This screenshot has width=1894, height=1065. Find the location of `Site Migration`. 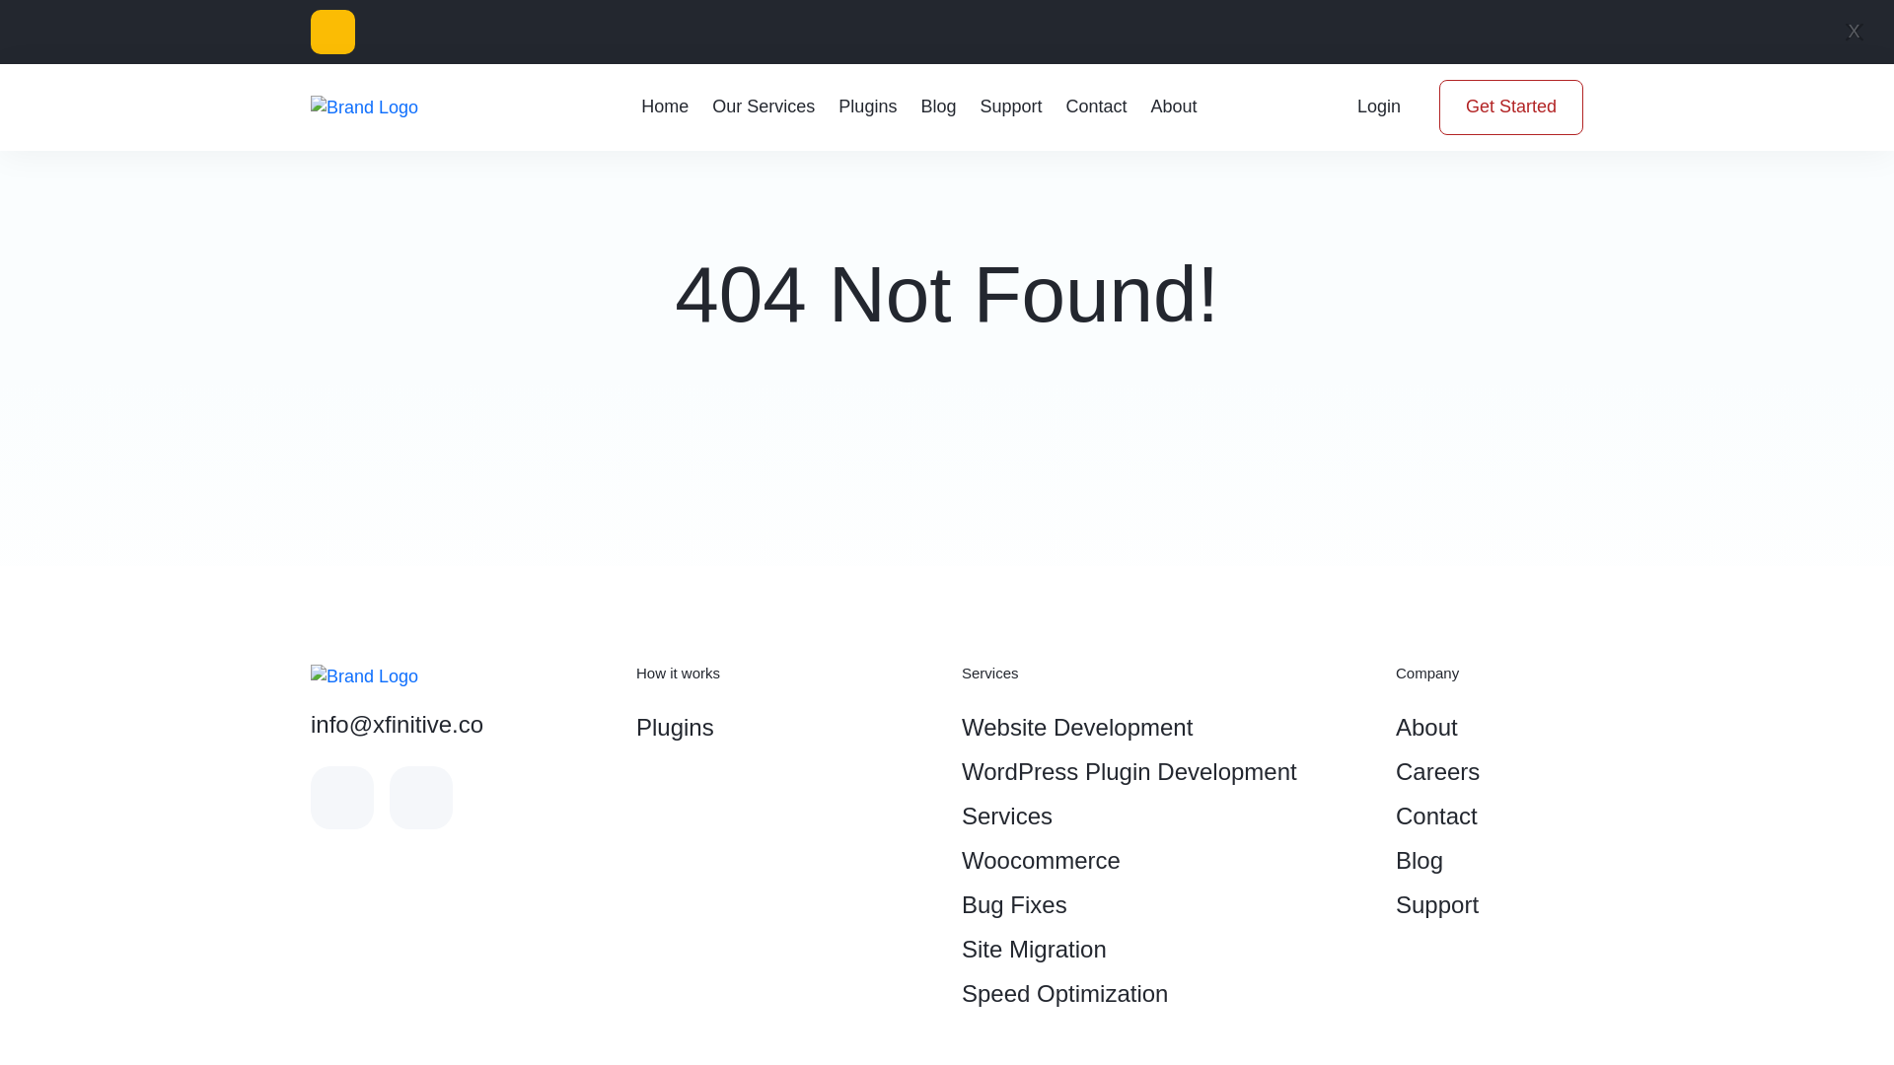

Site Migration is located at coordinates (1164, 949).